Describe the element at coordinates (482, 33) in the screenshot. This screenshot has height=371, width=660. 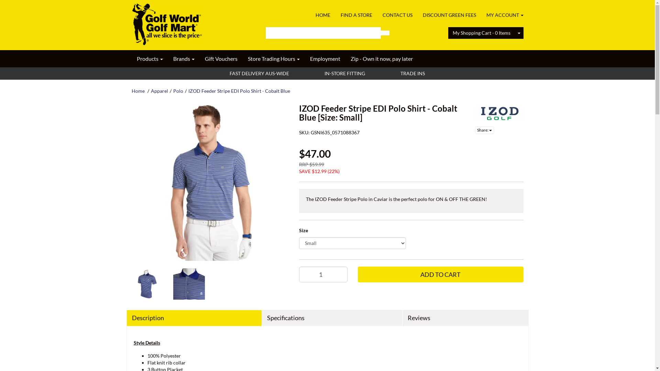
I see `My Shopping Cart - 0 Items` at that location.